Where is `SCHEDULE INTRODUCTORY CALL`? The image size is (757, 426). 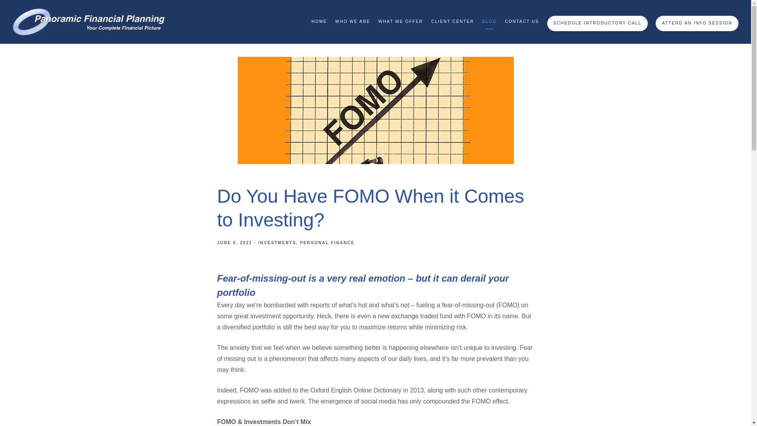
SCHEDULE INTRODUCTORY CALL is located at coordinates (598, 23).